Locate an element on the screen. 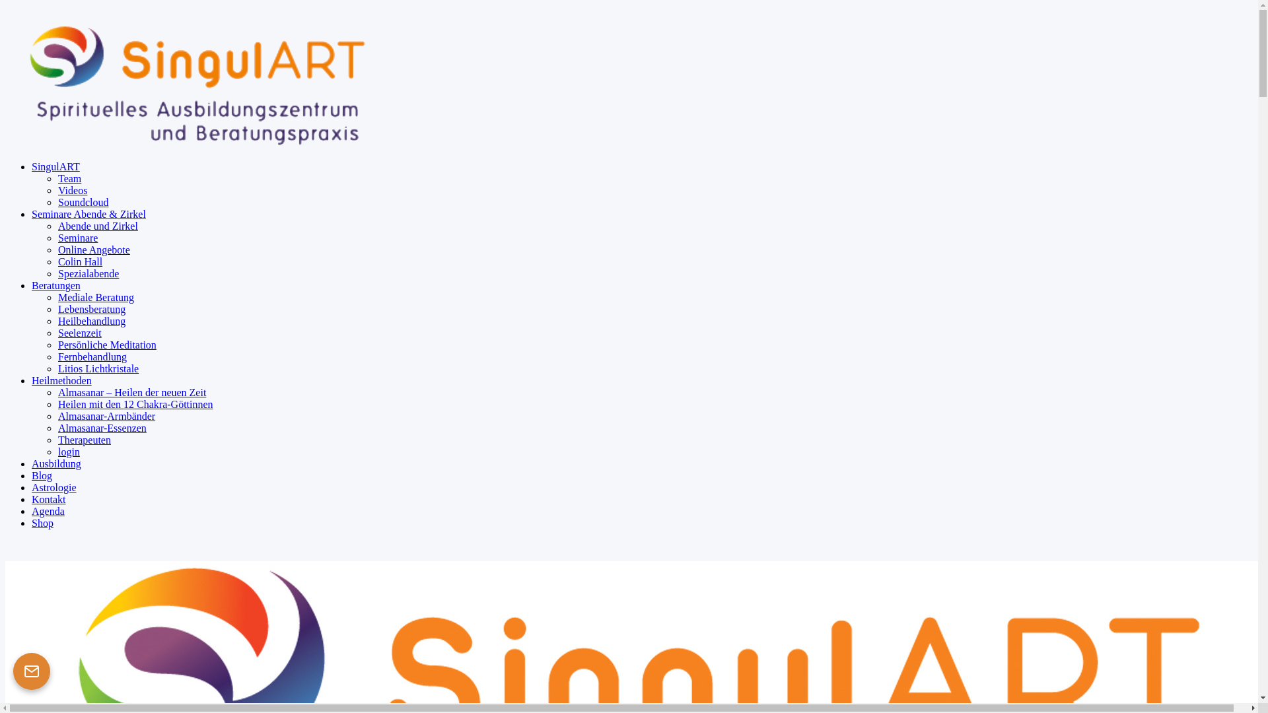 The width and height of the screenshot is (1268, 713). Beratungen is located at coordinates (56, 285).